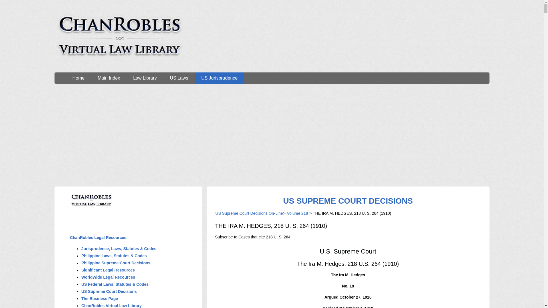  Describe the element at coordinates (108, 270) in the screenshot. I see `Significant Legal Resources` at that location.